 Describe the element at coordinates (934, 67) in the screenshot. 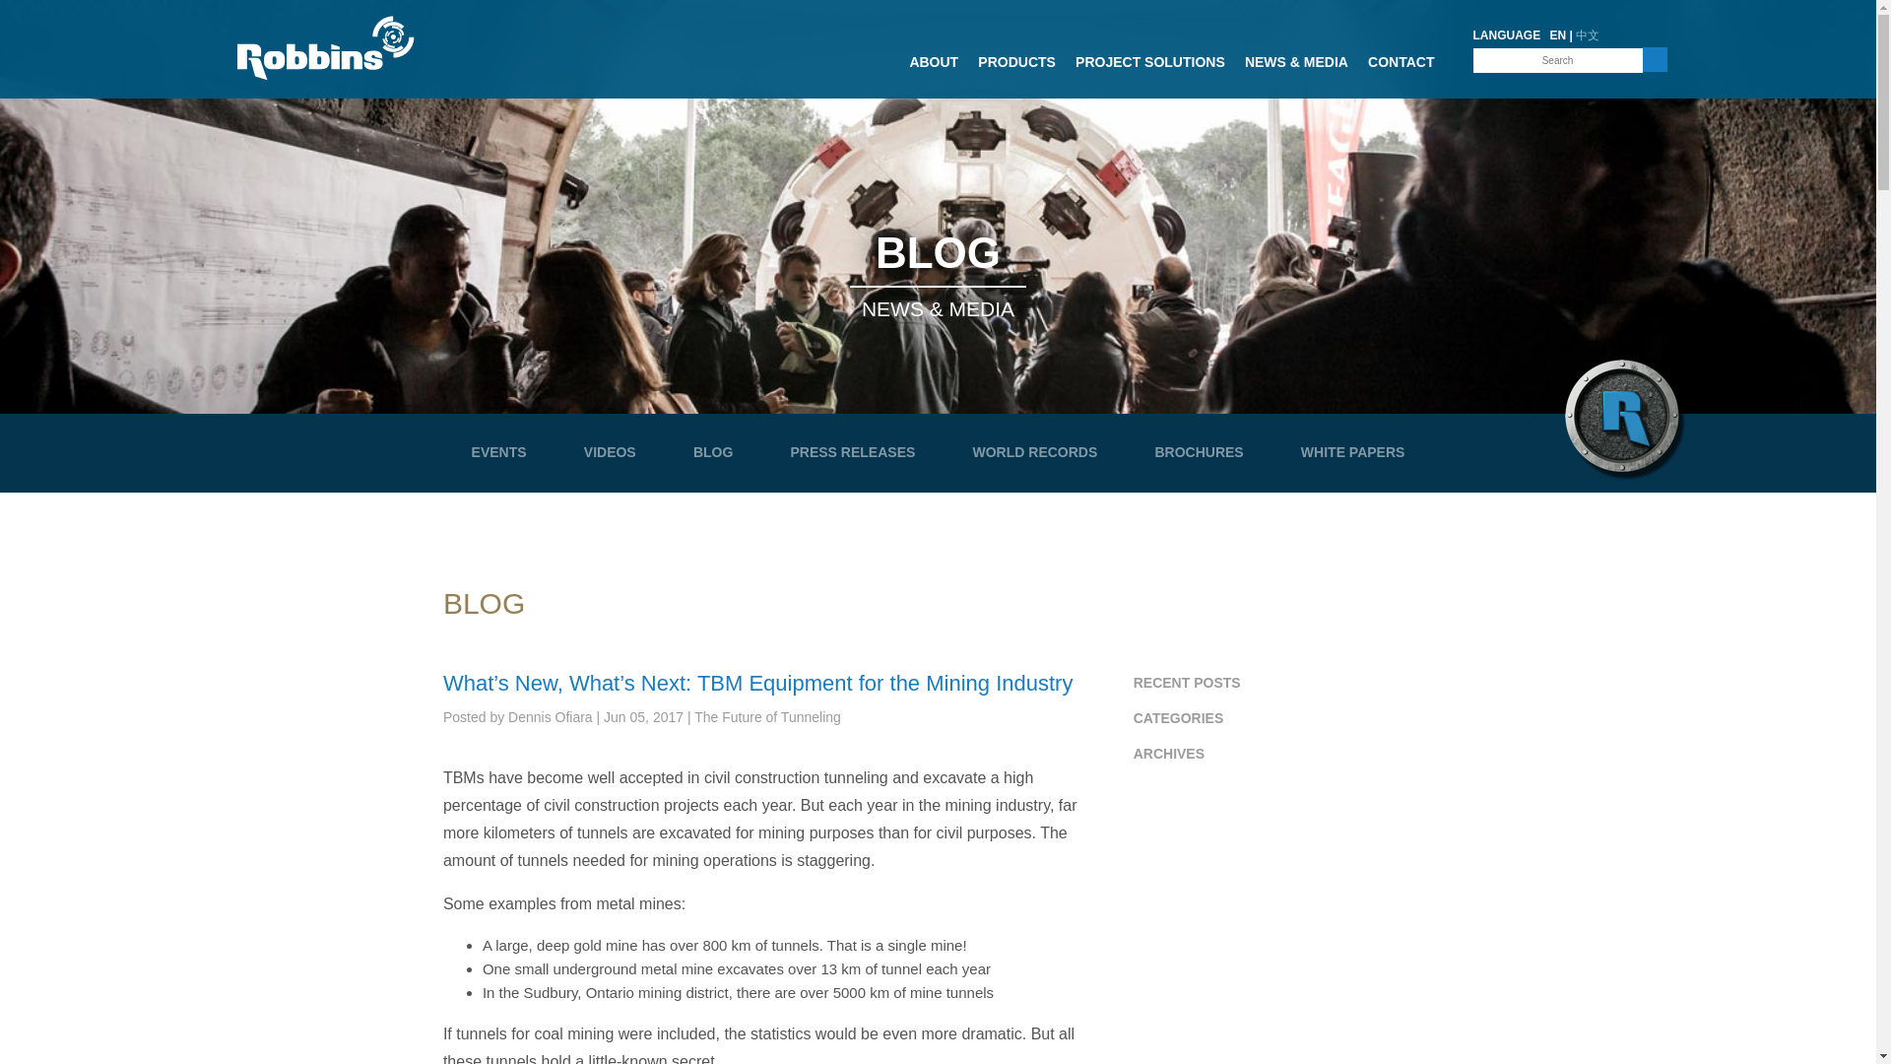

I see `ABOUT` at that location.